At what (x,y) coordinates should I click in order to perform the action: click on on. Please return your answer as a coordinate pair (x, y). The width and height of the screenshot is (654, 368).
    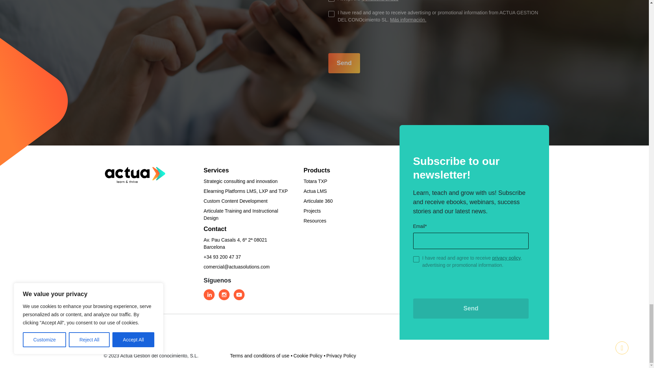
    Looking at the image, I should click on (331, 14).